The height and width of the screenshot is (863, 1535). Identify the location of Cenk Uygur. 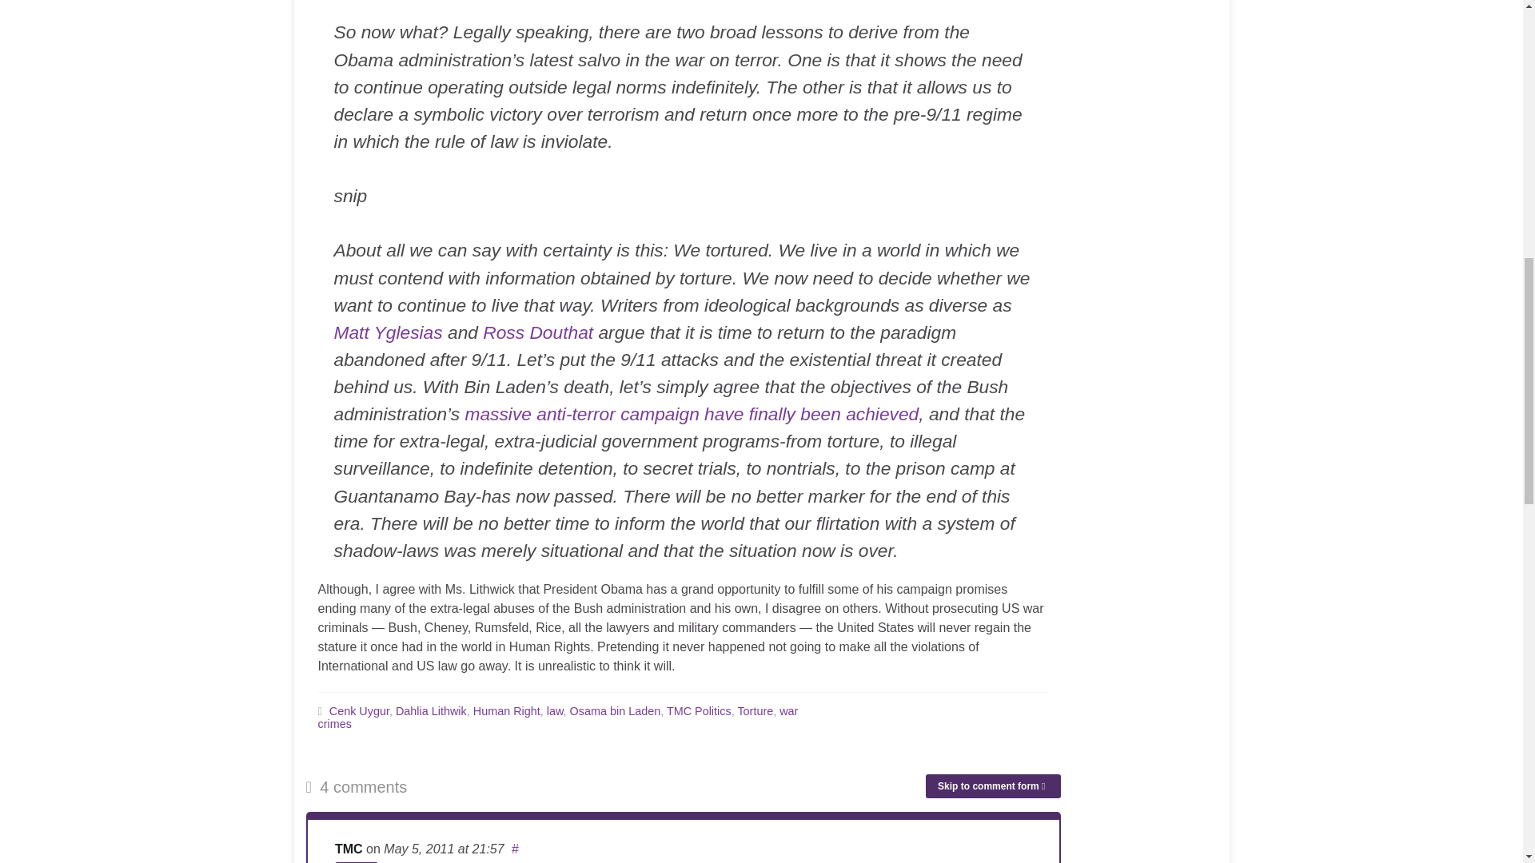
(360, 711).